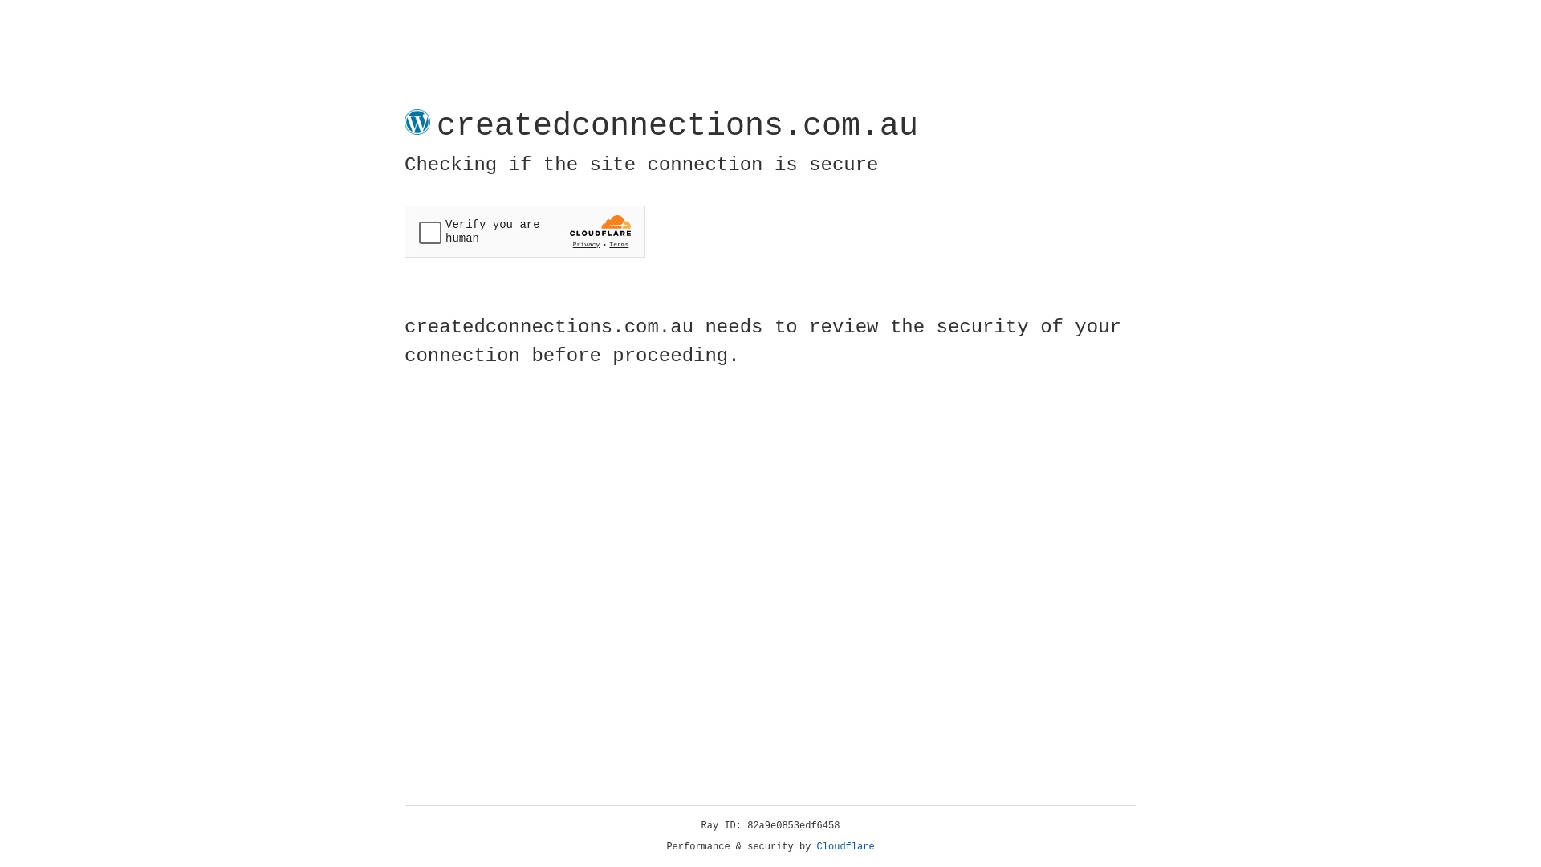  Describe the element at coordinates (846, 847) in the screenshot. I see `Cloudflare` at that location.